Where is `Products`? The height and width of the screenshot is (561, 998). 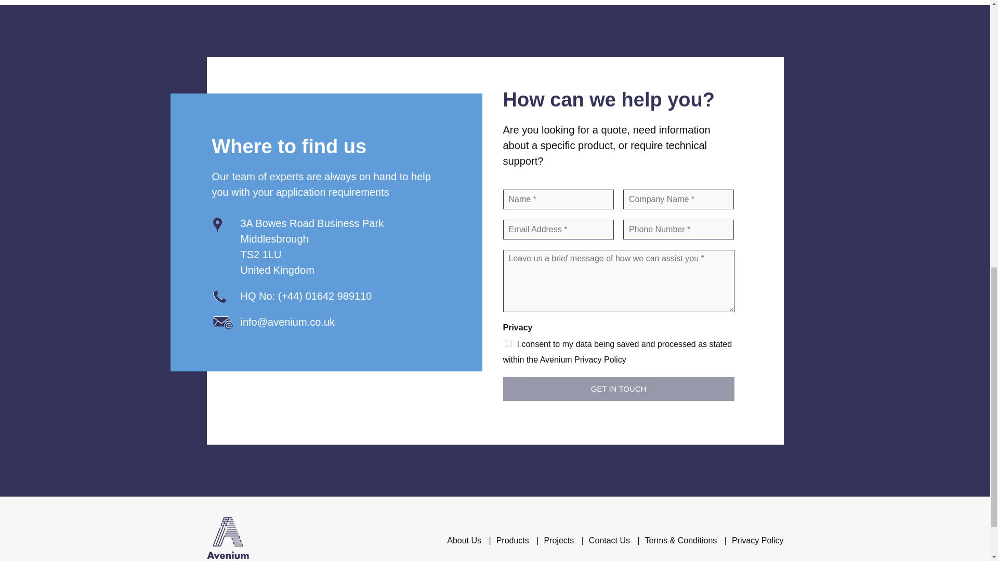
Products is located at coordinates (513, 540).